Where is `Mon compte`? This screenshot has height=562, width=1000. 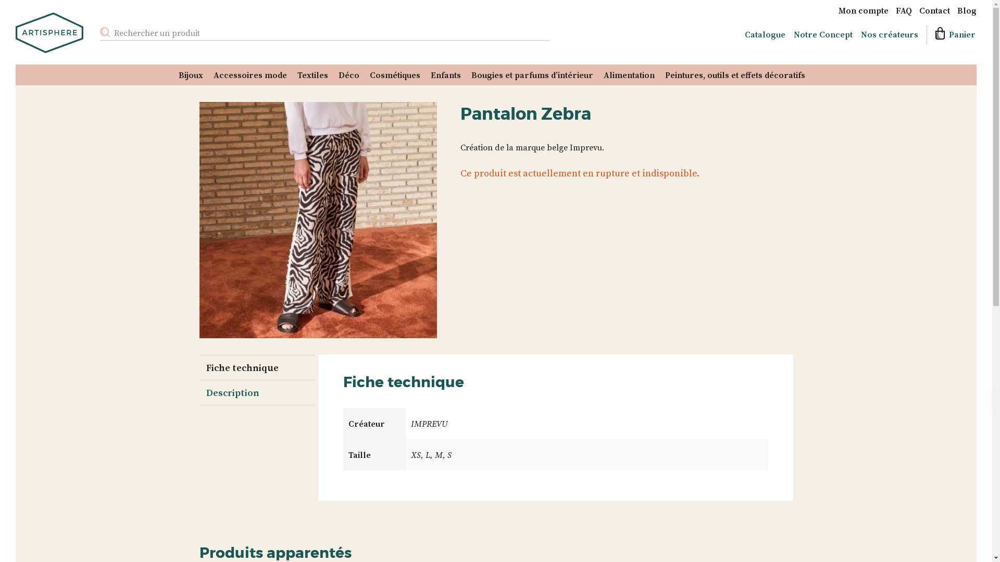
Mon compte is located at coordinates (864, 10).